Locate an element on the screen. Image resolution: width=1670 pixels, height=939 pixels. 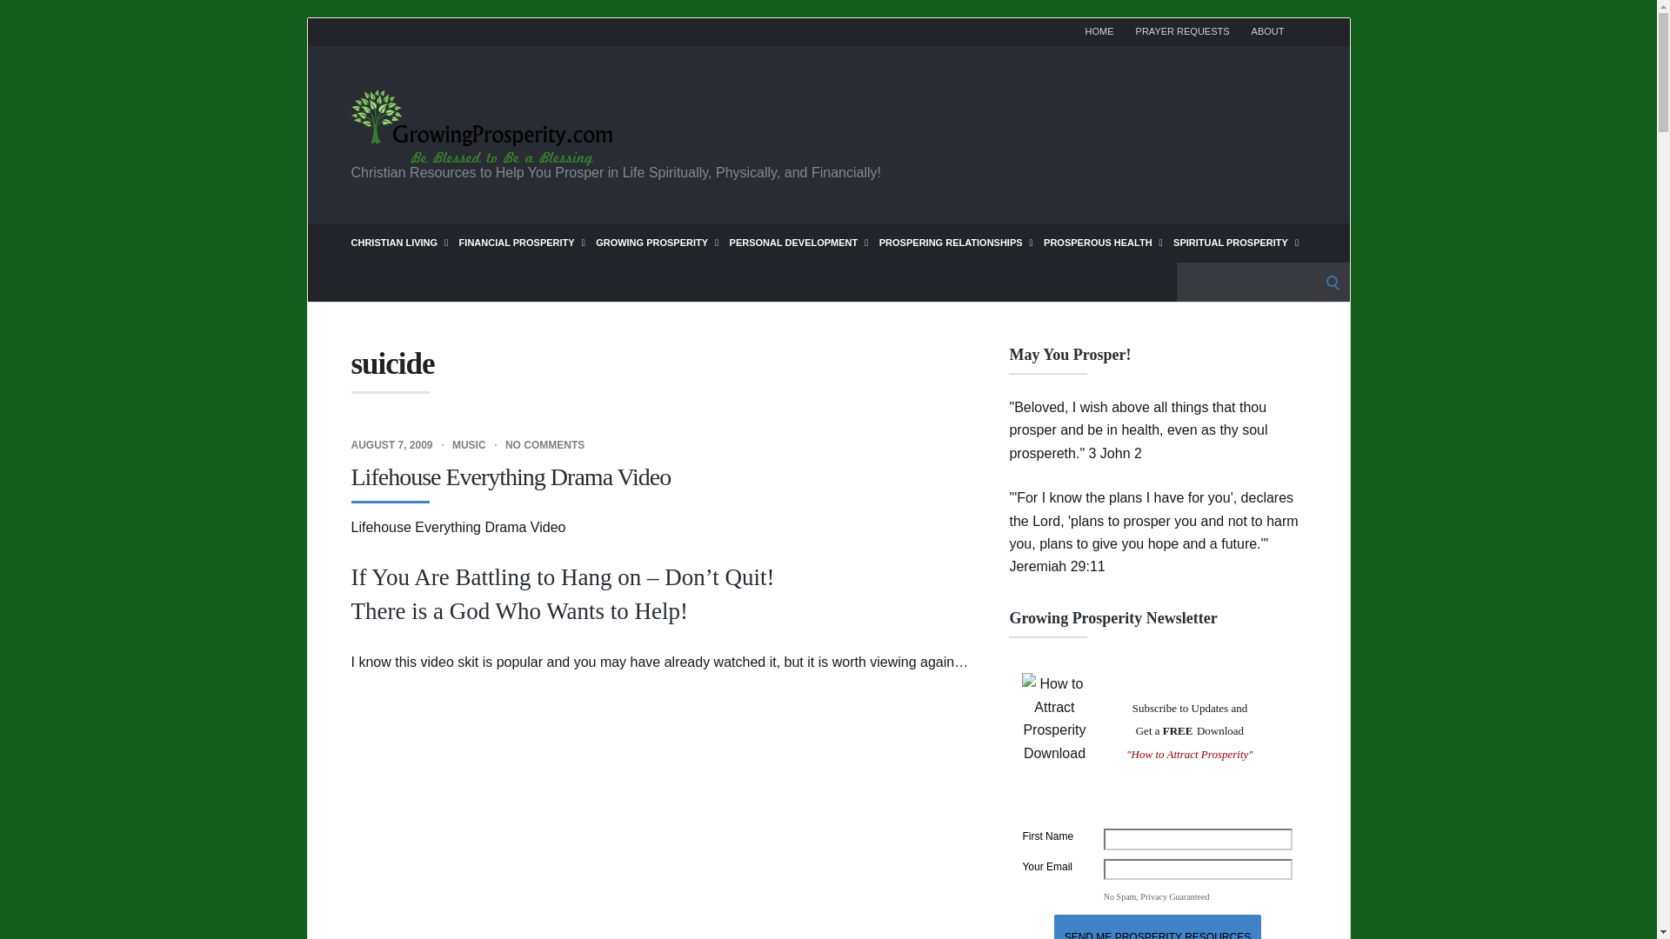
HOME is located at coordinates (1099, 31).